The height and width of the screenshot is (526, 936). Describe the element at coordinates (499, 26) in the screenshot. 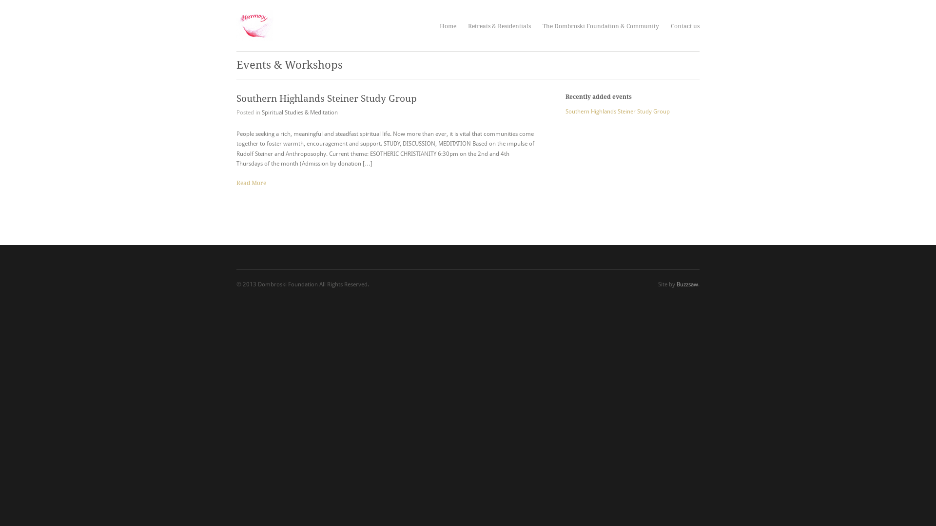

I see `Retreats & Residentials` at that location.